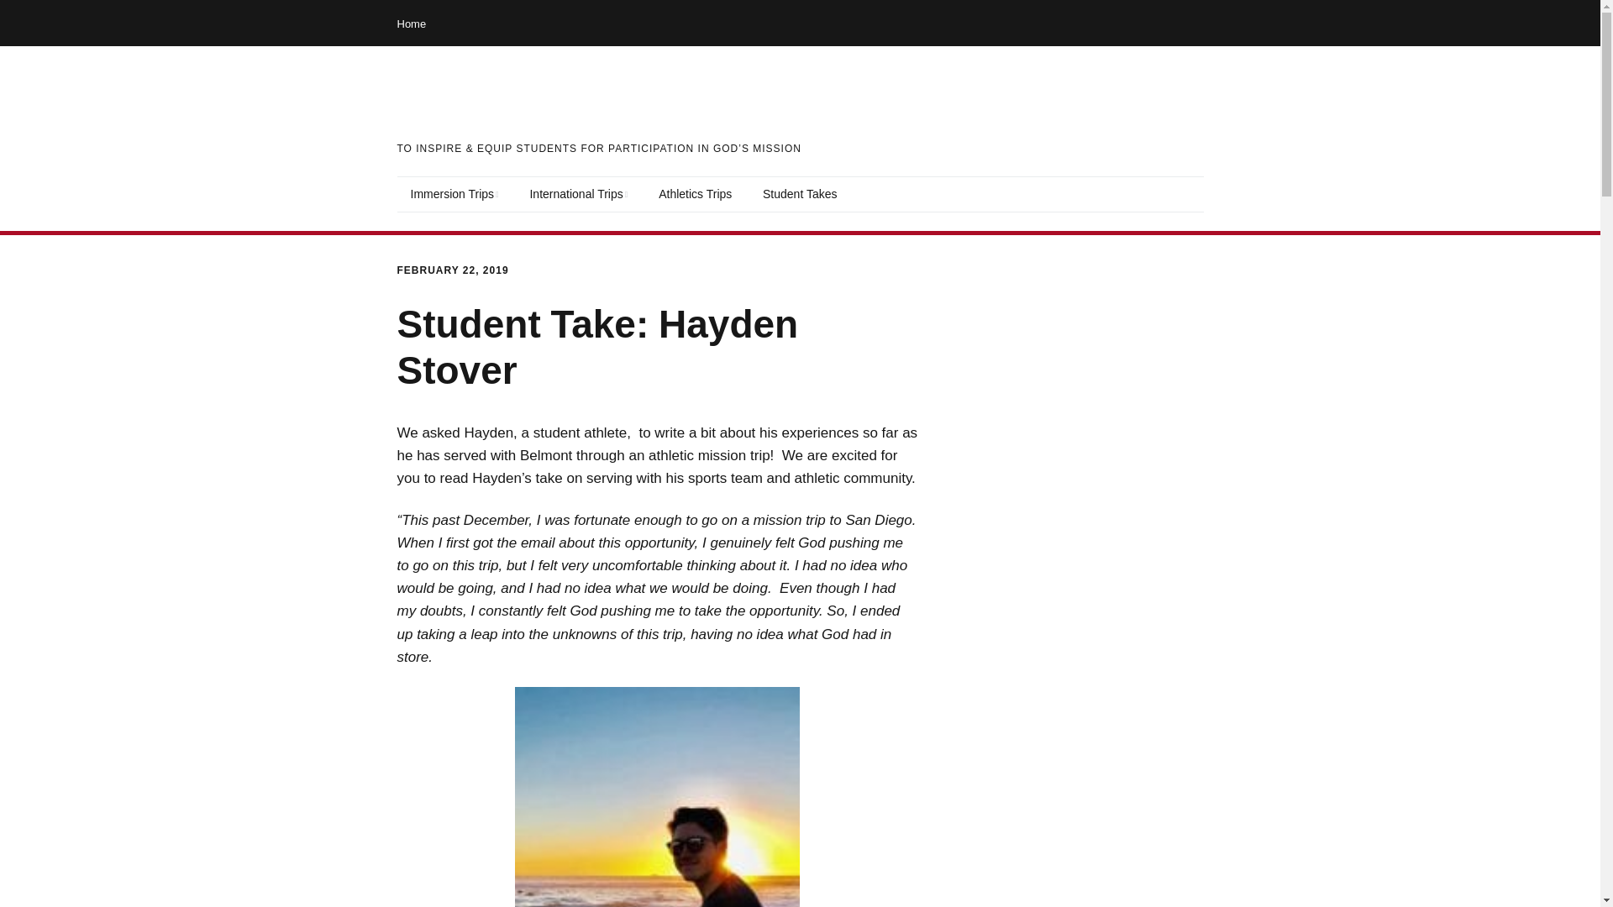 This screenshot has height=907, width=1613. I want to click on Home, so click(411, 24).